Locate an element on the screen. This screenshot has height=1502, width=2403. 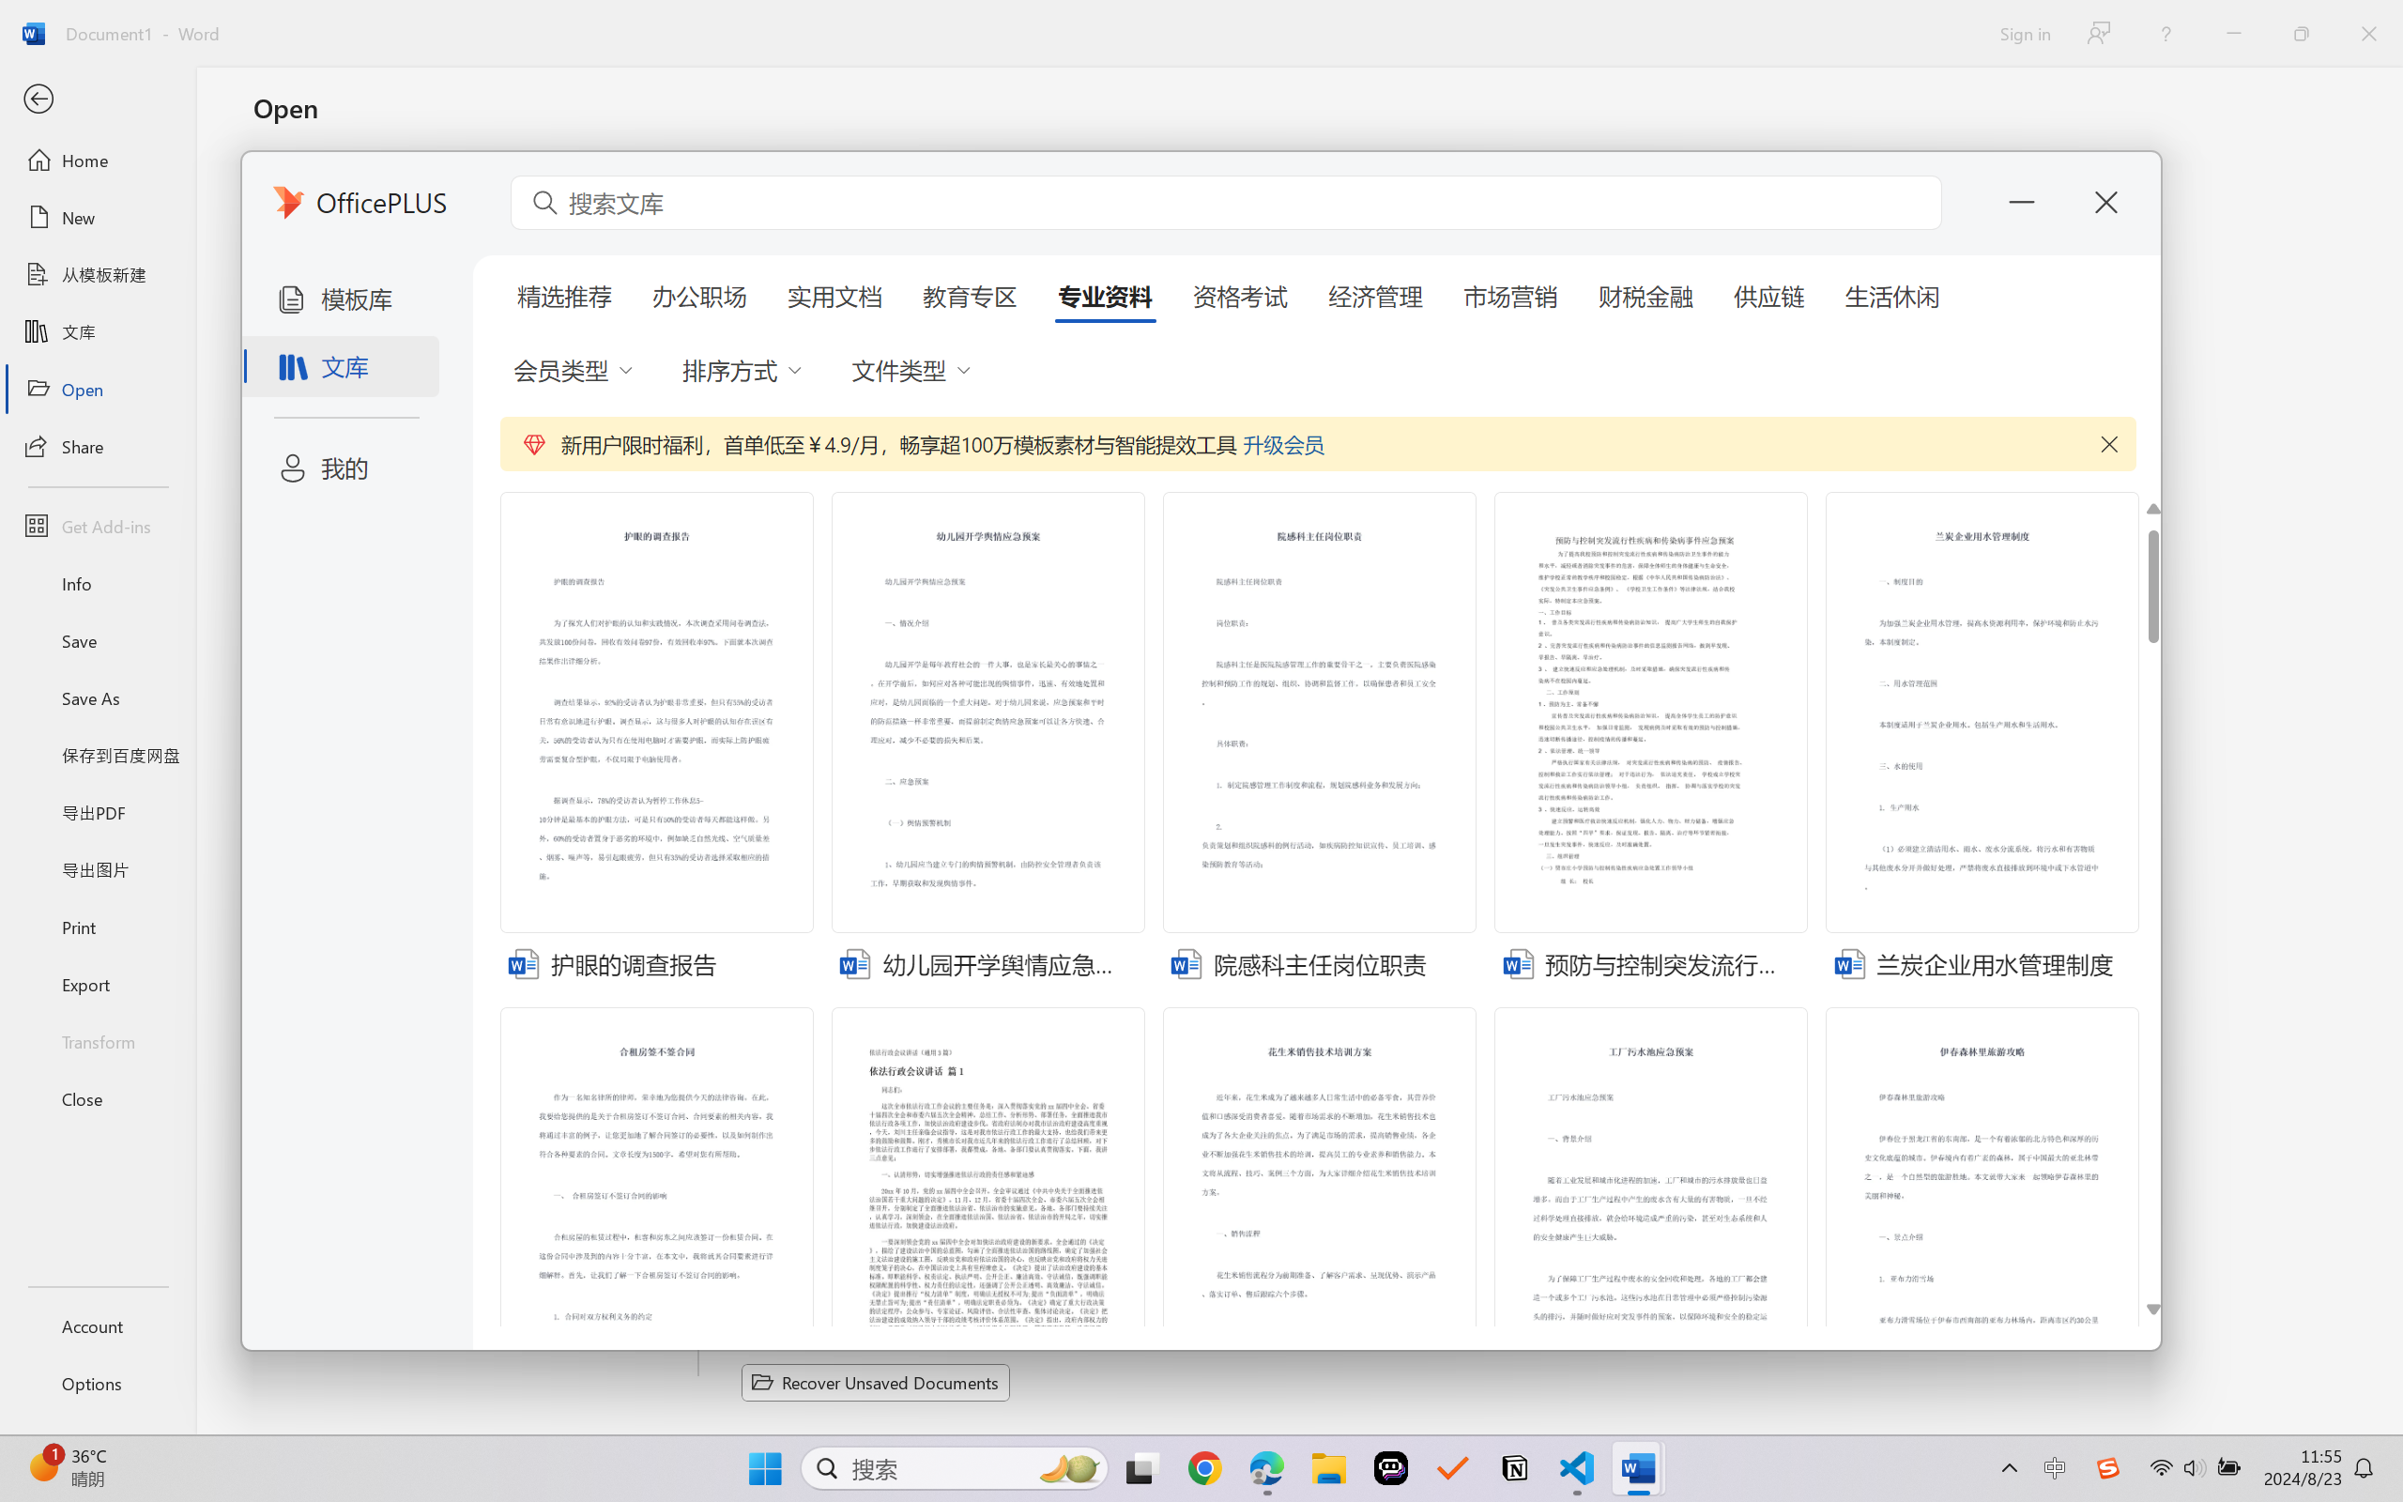
Print is located at coordinates (98, 926).